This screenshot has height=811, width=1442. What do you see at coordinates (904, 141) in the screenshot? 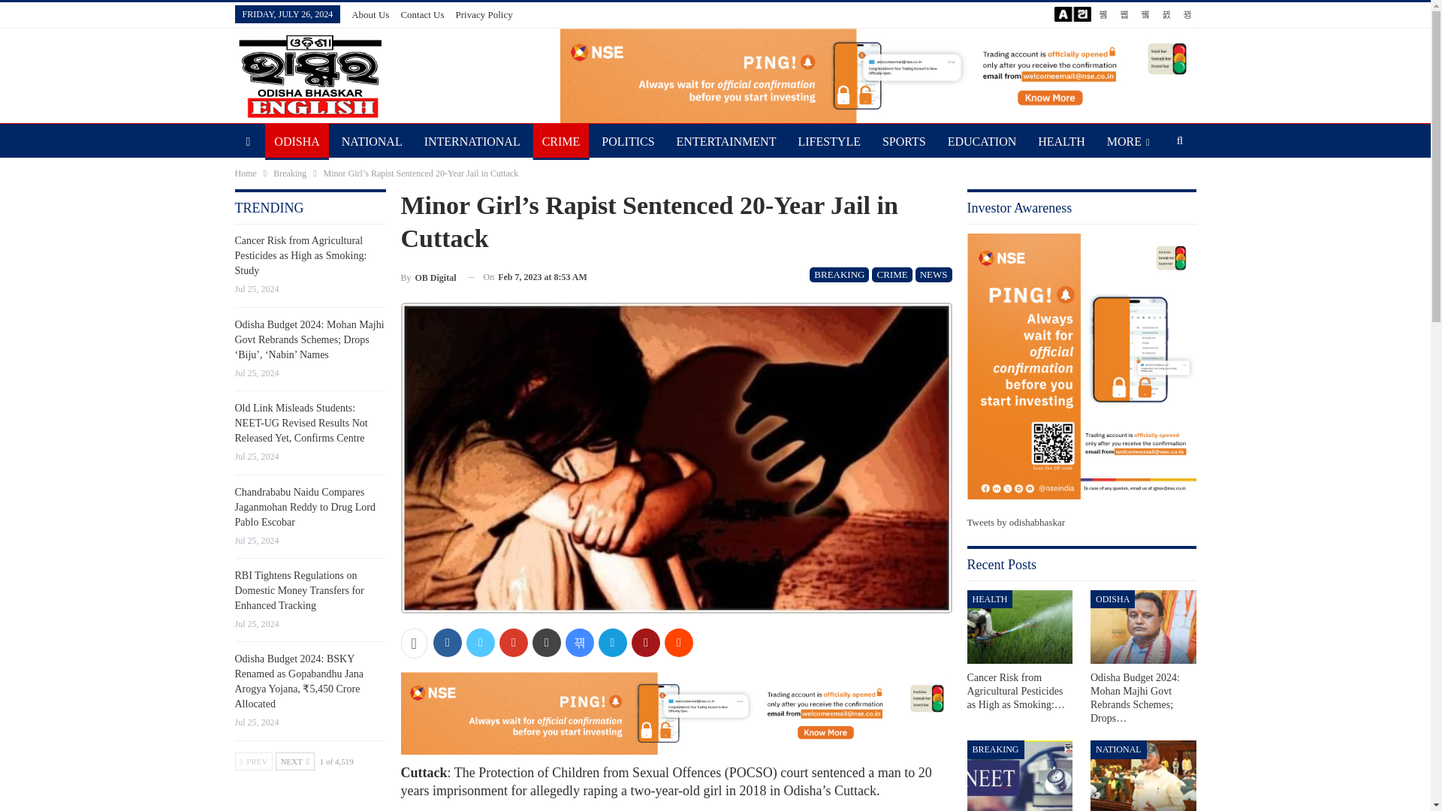
I see `SPORTS` at bounding box center [904, 141].